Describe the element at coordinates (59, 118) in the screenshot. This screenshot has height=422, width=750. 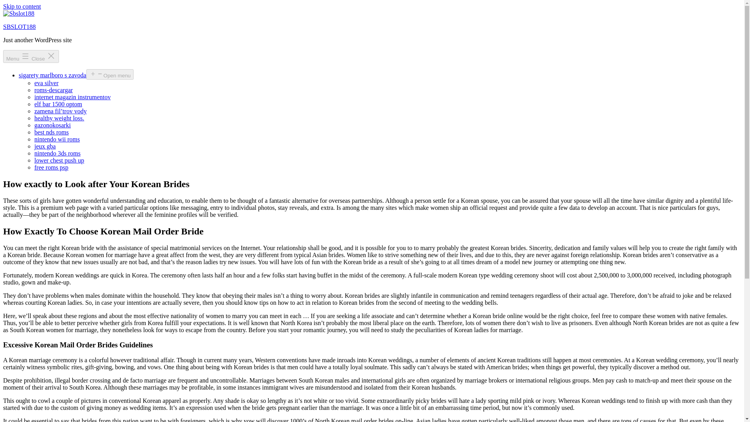
I see `healthy weight loss.` at that location.